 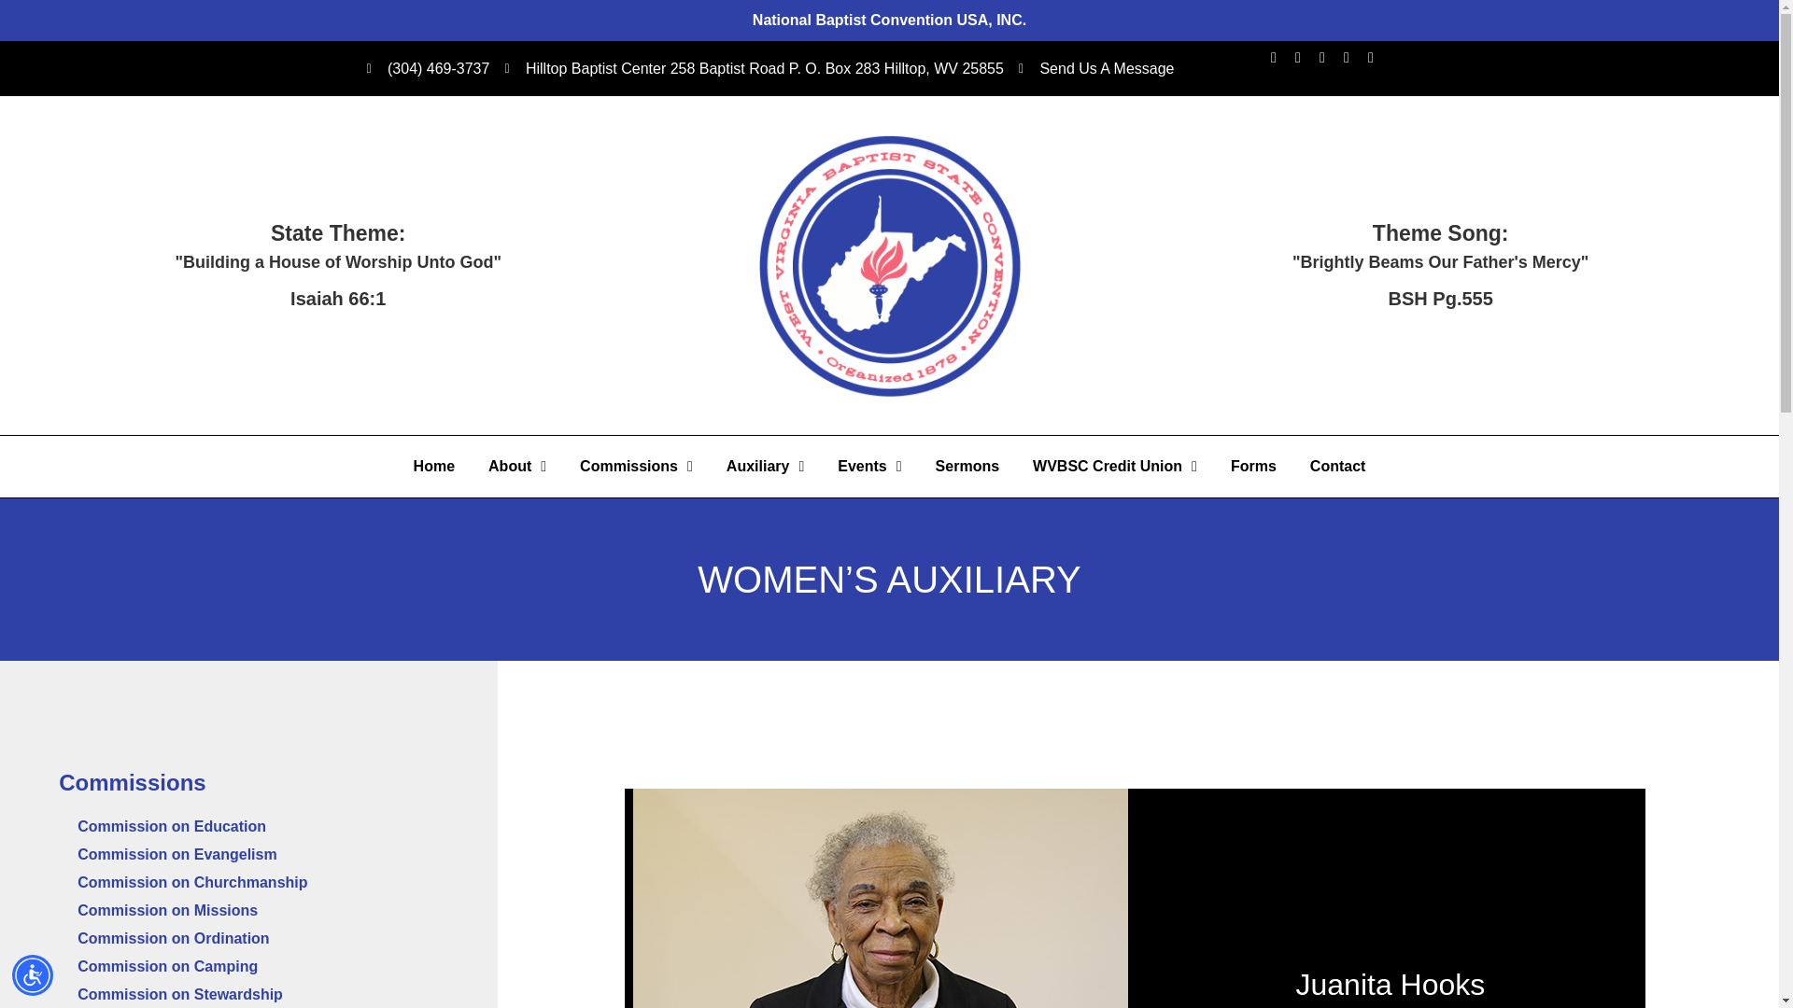 I want to click on Accessibility Menu, so click(x=33, y=974).